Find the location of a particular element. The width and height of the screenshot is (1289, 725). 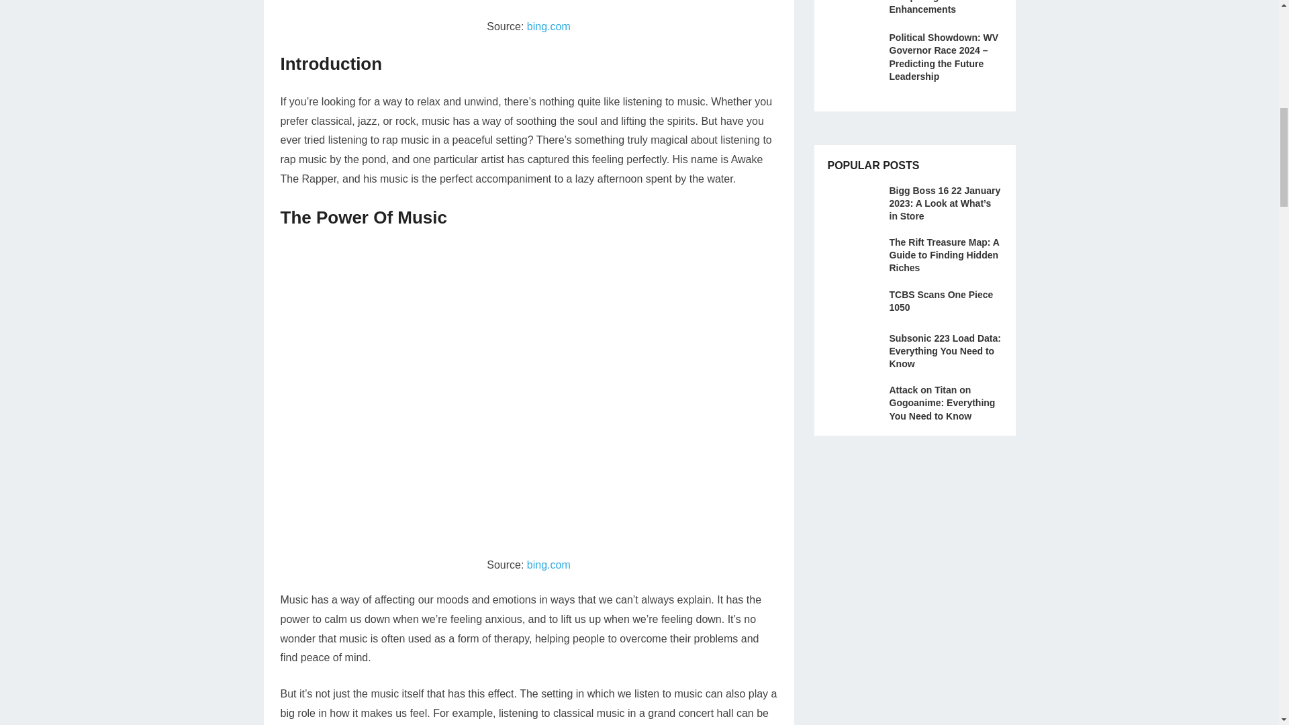

Listen To Awake The Rapper By The Pond is located at coordinates (529, 9).